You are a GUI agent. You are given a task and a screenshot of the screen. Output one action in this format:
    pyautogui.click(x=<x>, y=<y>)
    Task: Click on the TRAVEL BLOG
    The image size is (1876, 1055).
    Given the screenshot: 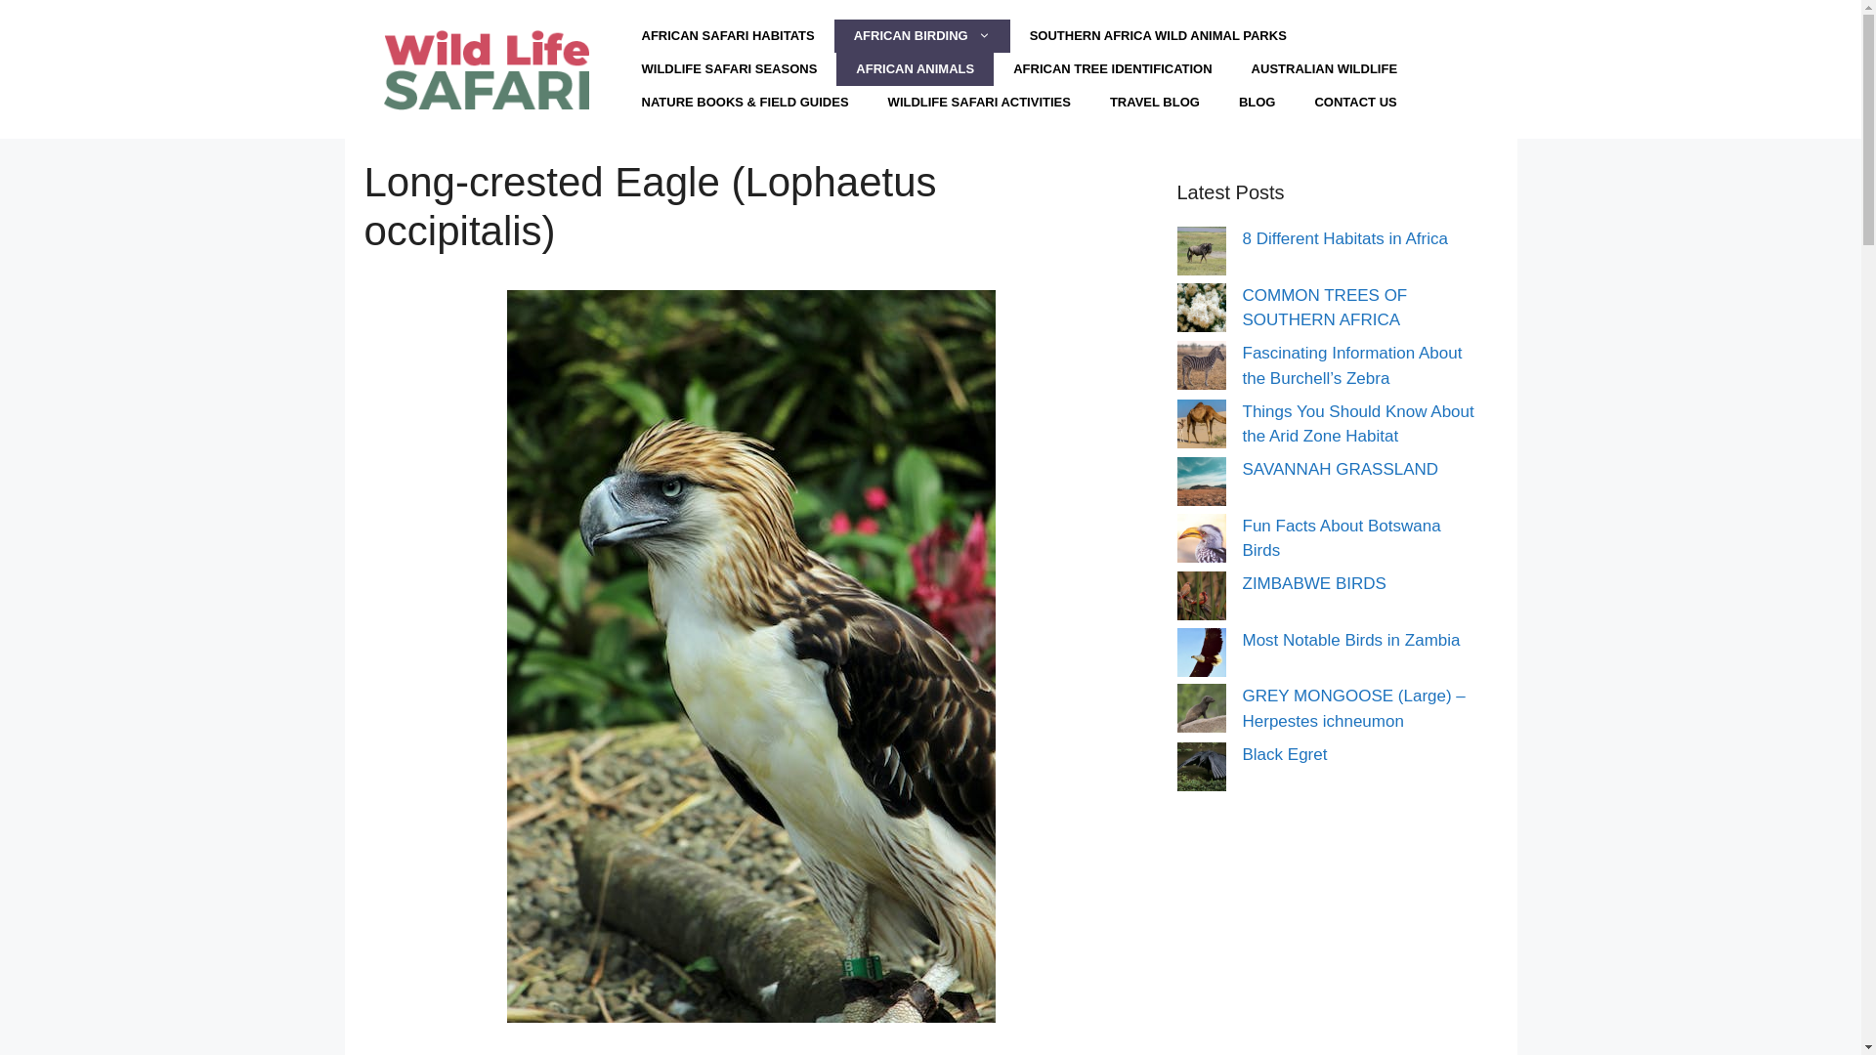 What is the action you would take?
    pyautogui.click(x=1155, y=102)
    